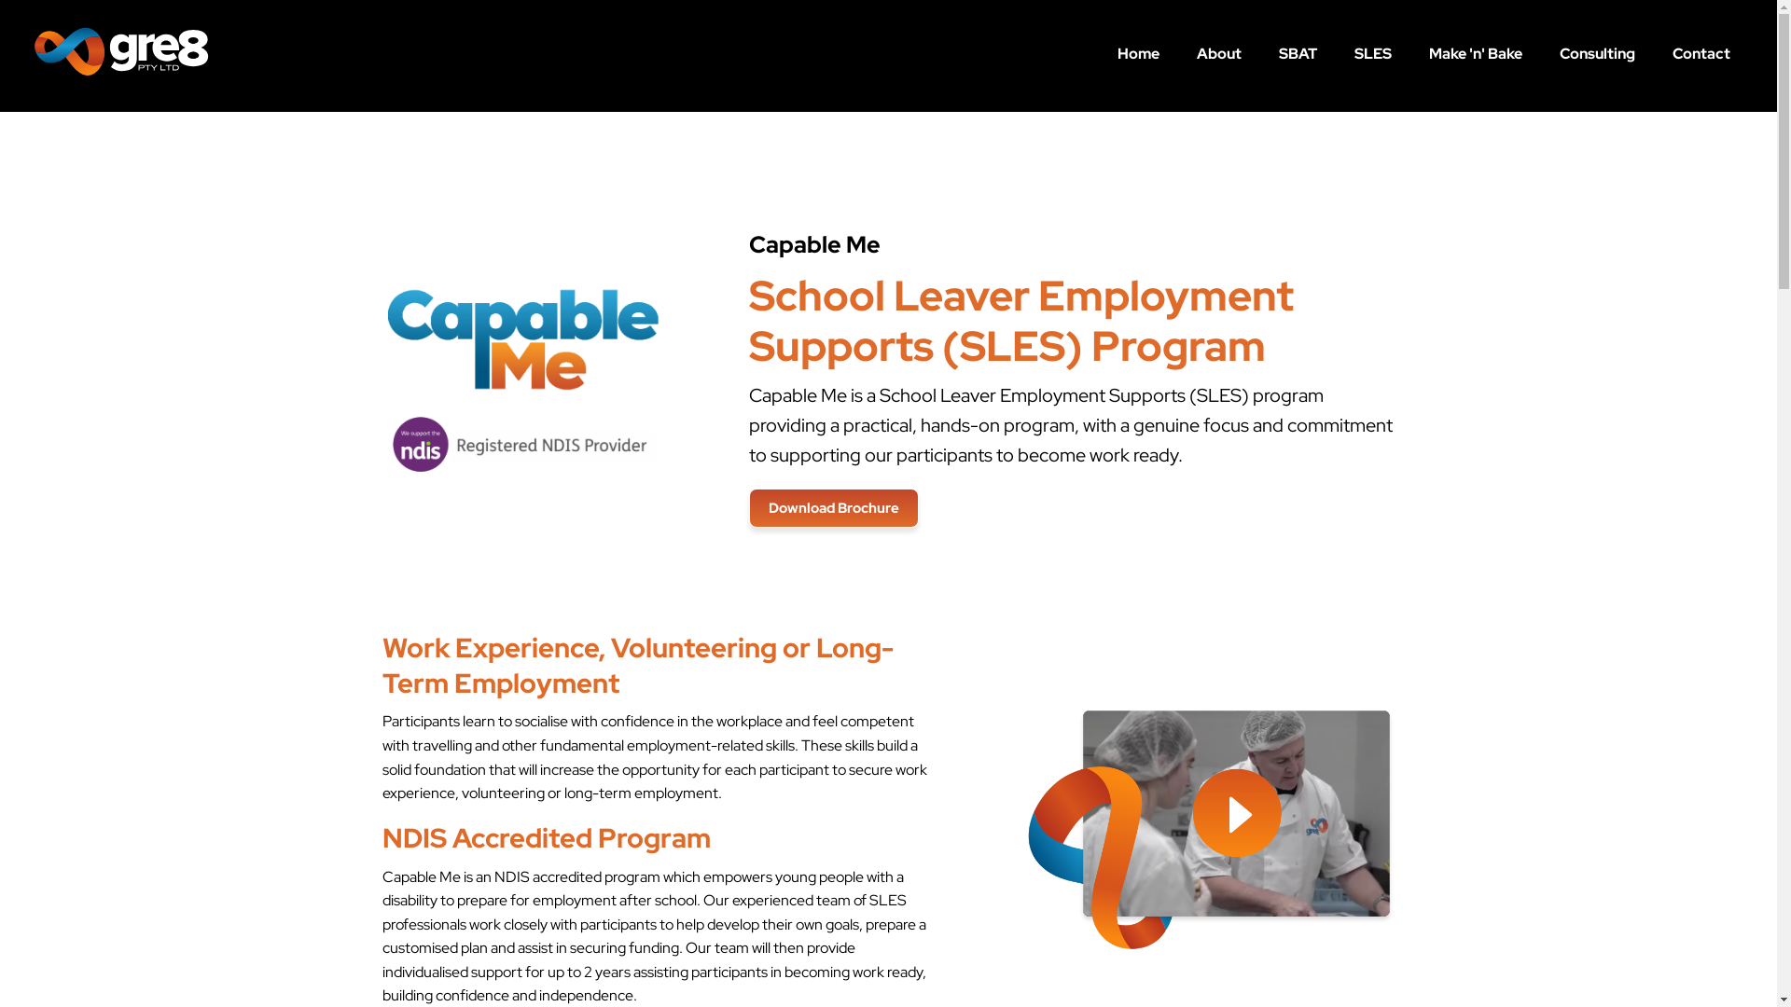  What do you see at coordinates (1597, 54) in the screenshot?
I see `Consulting` at bounding box center [1597, 54].